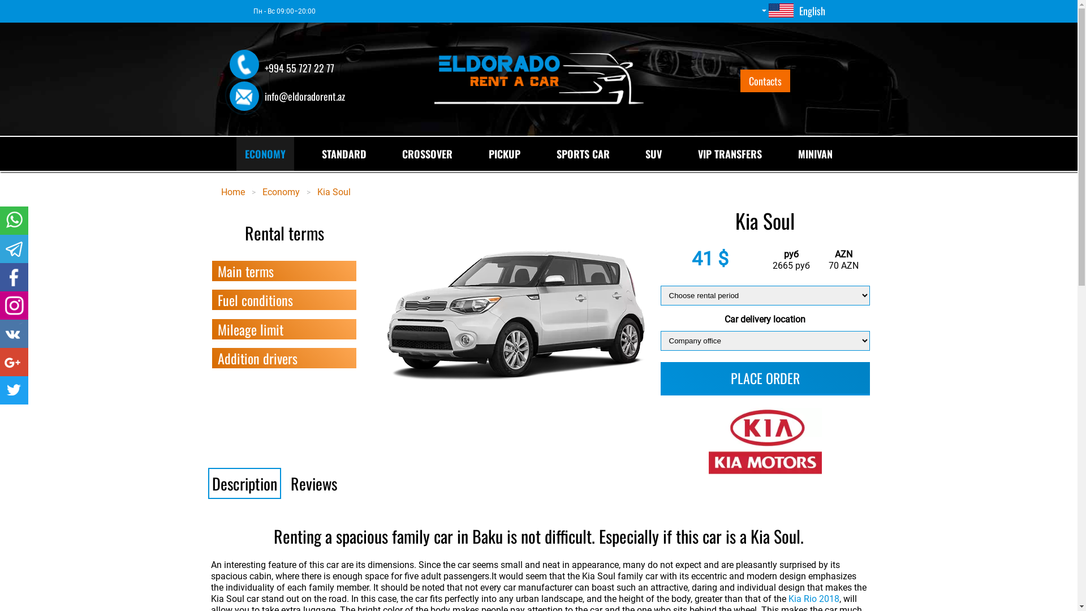 This screenshot has height=611, width=1086. What do you see at coordinates (793, 11) in the screenshot?
I see ` English` at bounding box center [793, 11].